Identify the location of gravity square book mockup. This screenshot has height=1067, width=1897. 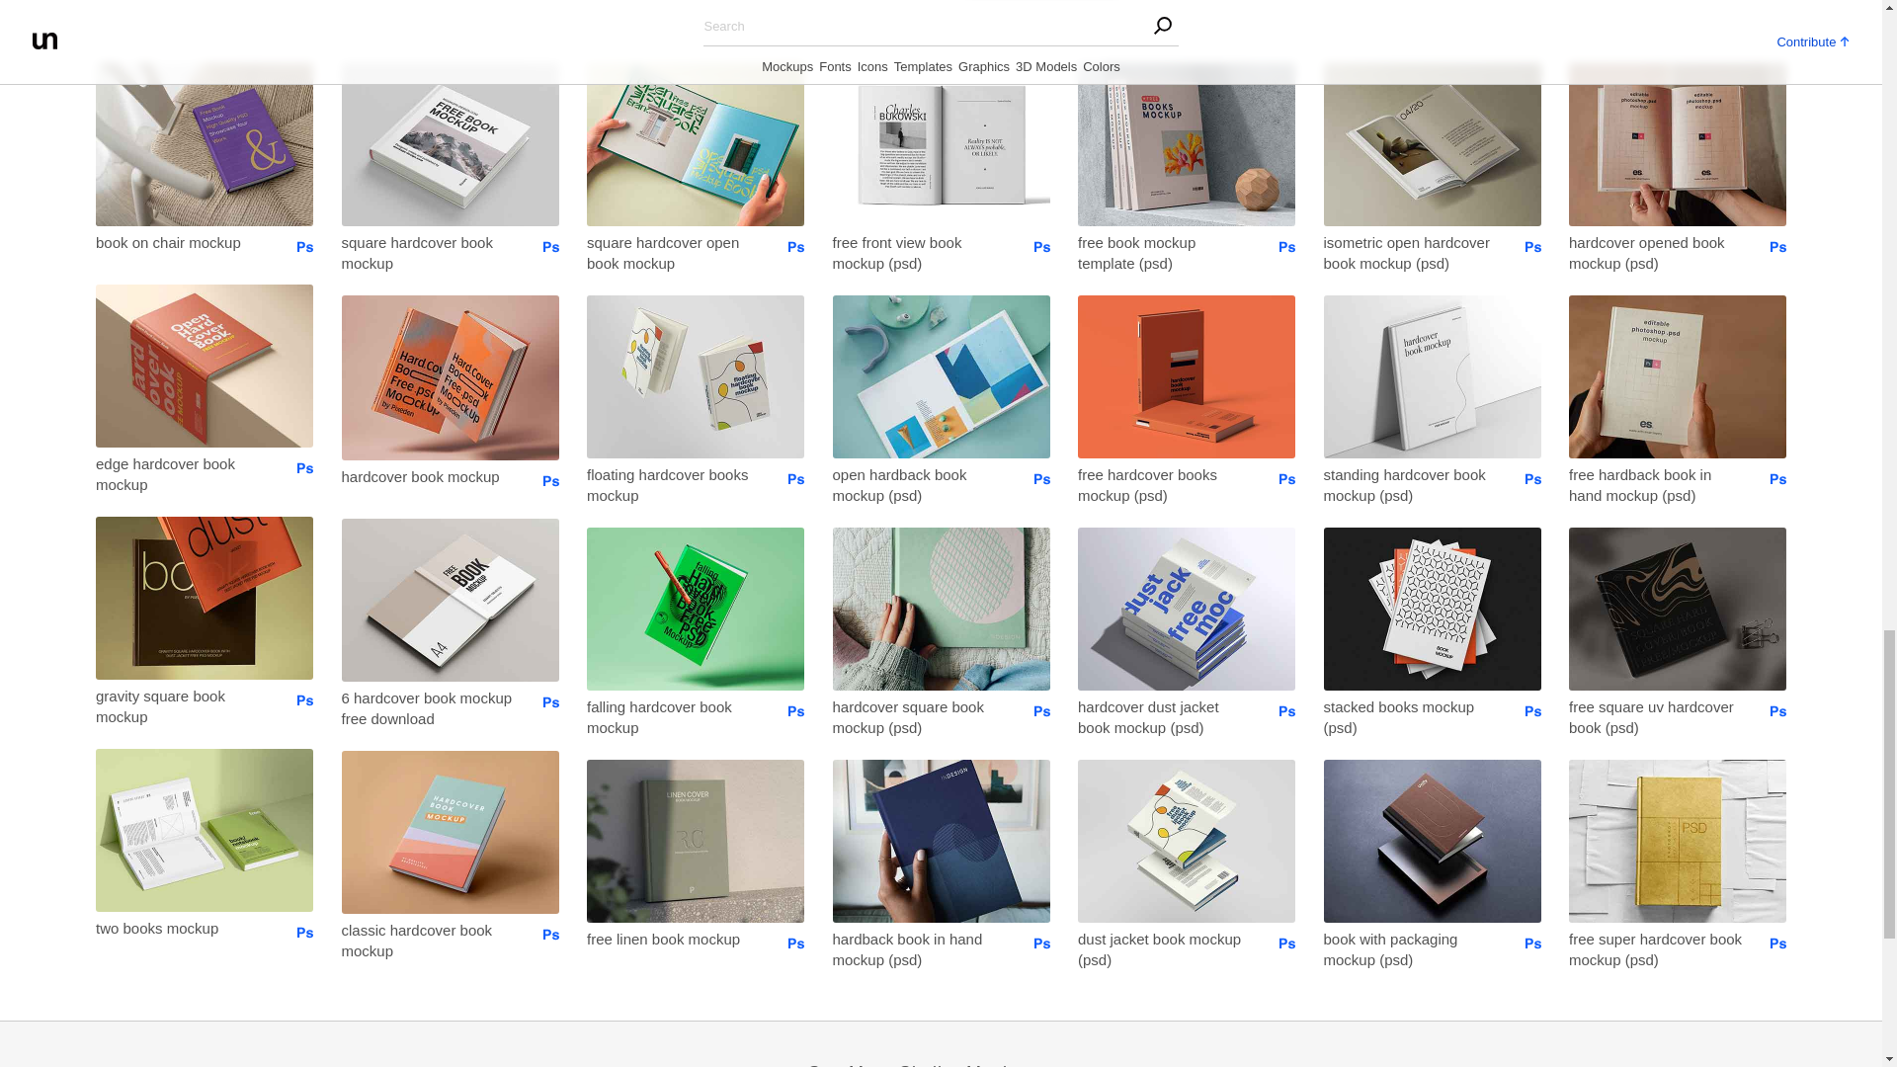
(182, 705).